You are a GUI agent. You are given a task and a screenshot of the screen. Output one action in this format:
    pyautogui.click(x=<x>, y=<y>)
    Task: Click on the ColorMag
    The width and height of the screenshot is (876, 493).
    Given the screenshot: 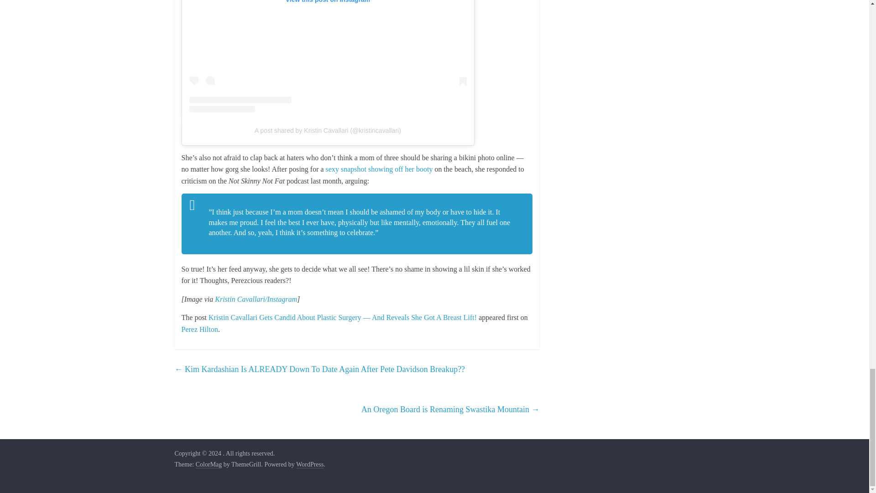 What is the action you would take?
    pyautogui.click(x=209, y=465)
    